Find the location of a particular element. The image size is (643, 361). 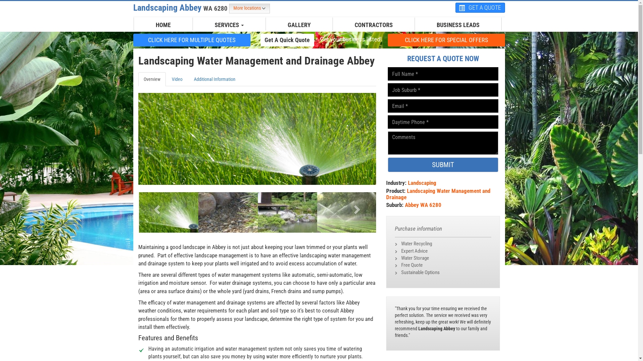

More locations is located at coordinates (249, 9).